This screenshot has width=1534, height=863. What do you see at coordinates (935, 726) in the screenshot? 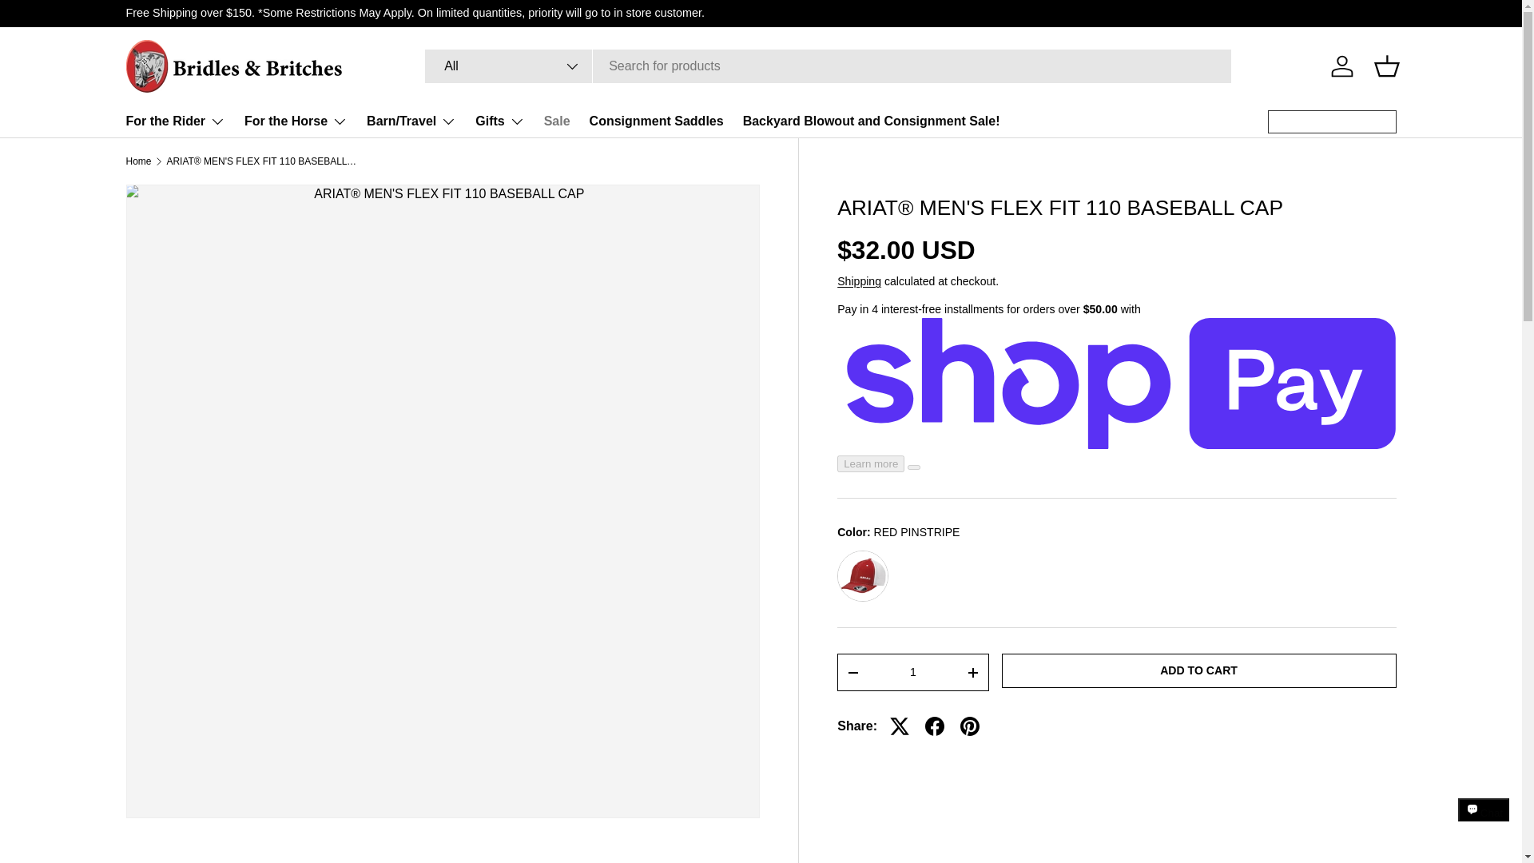
I see `Share on Facebook` at bounding box center [935, 726].